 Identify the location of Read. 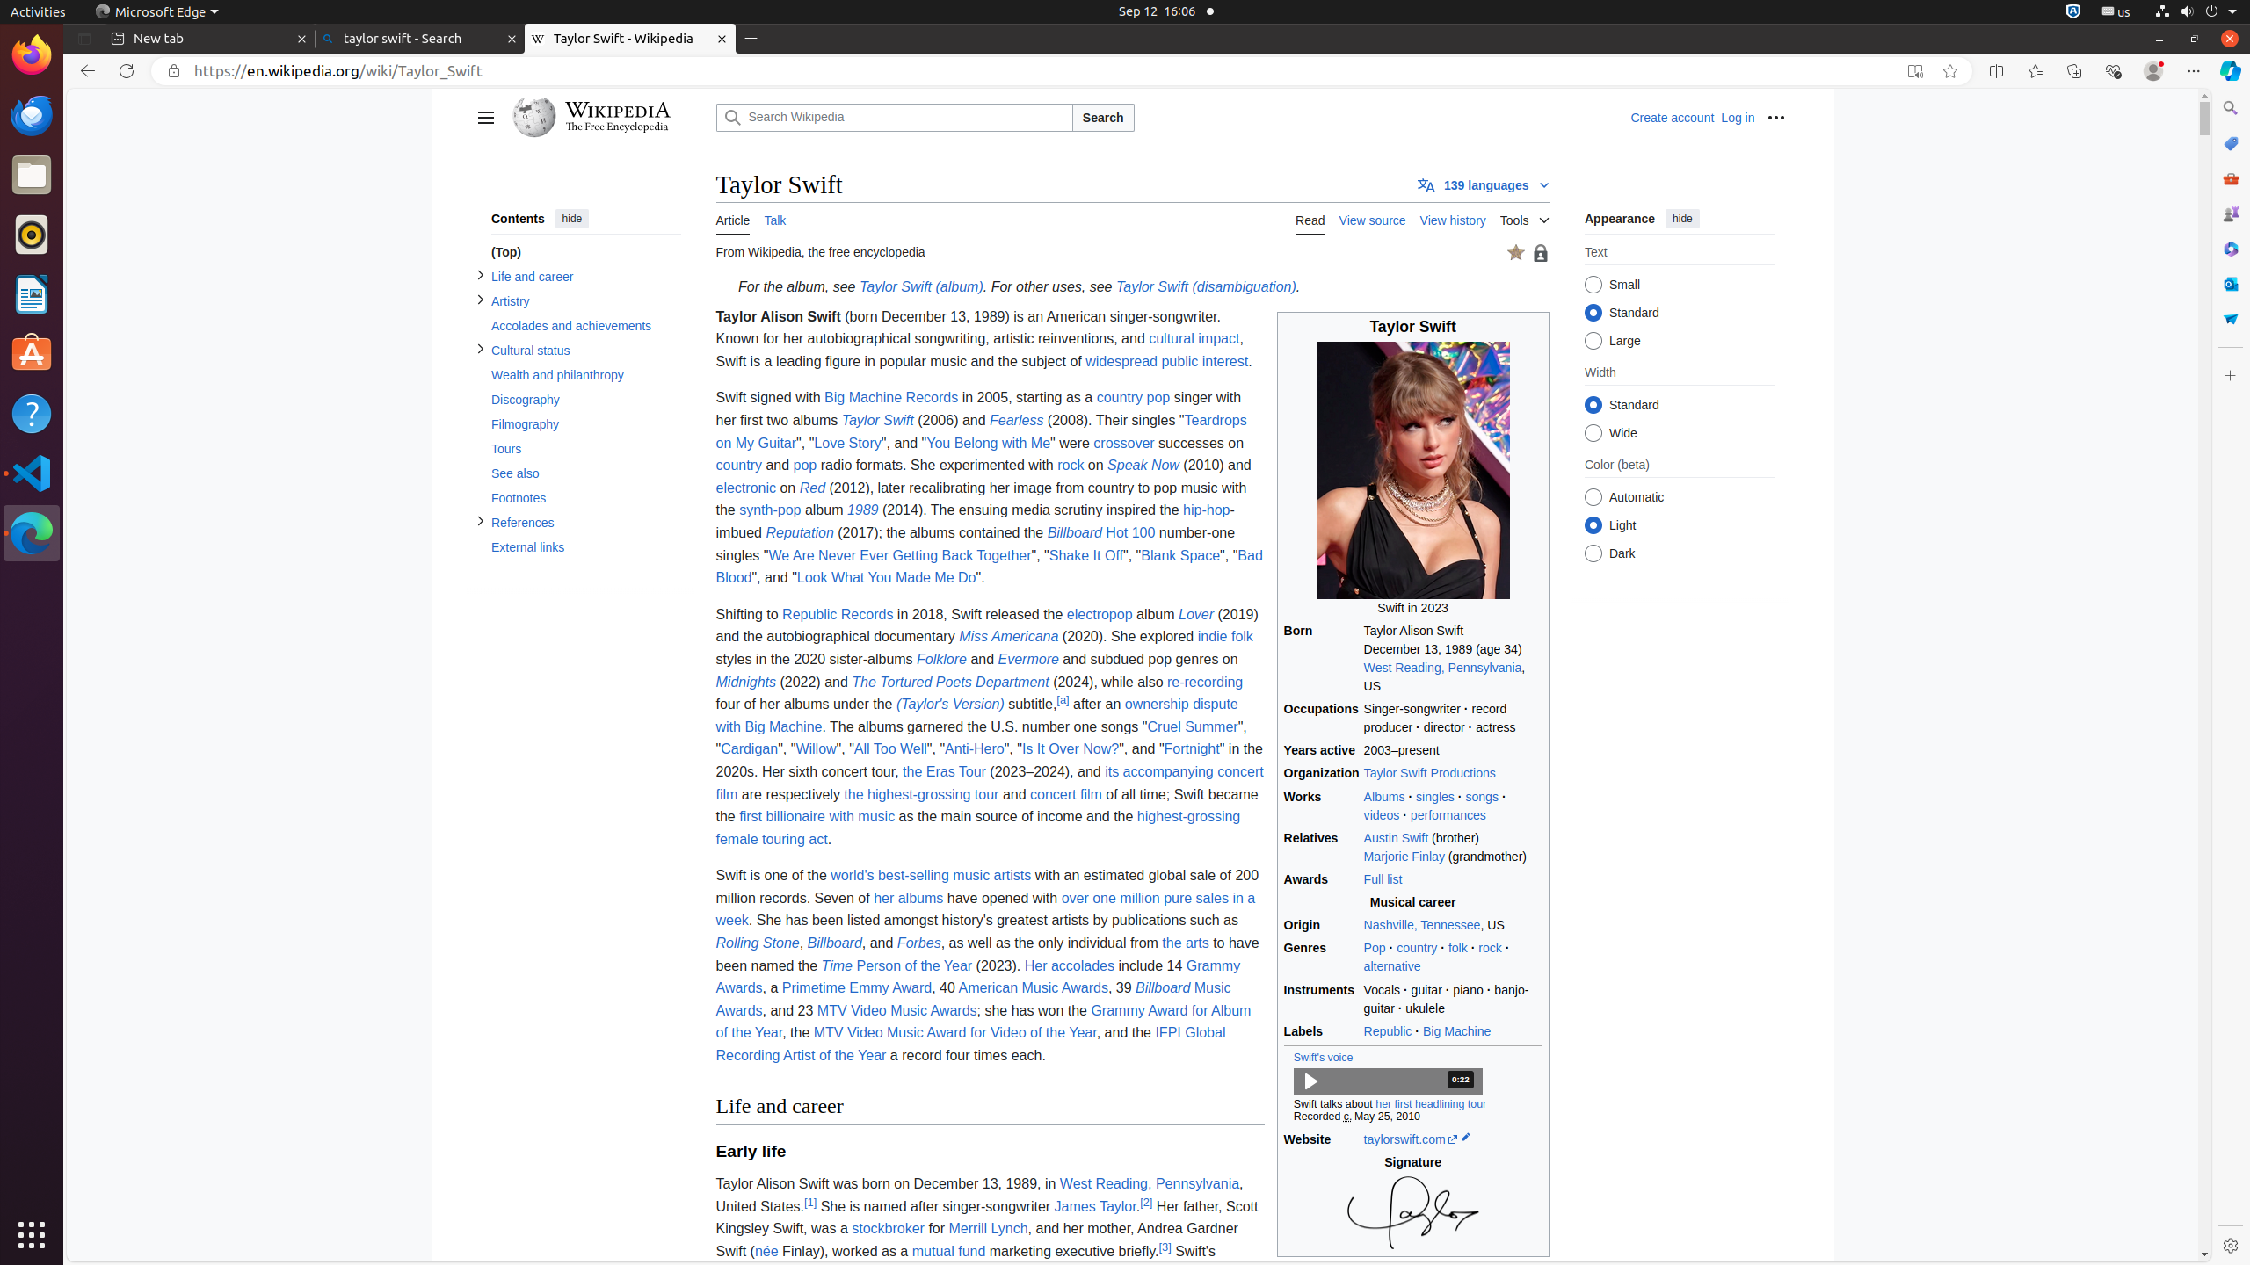
(1310, 218).